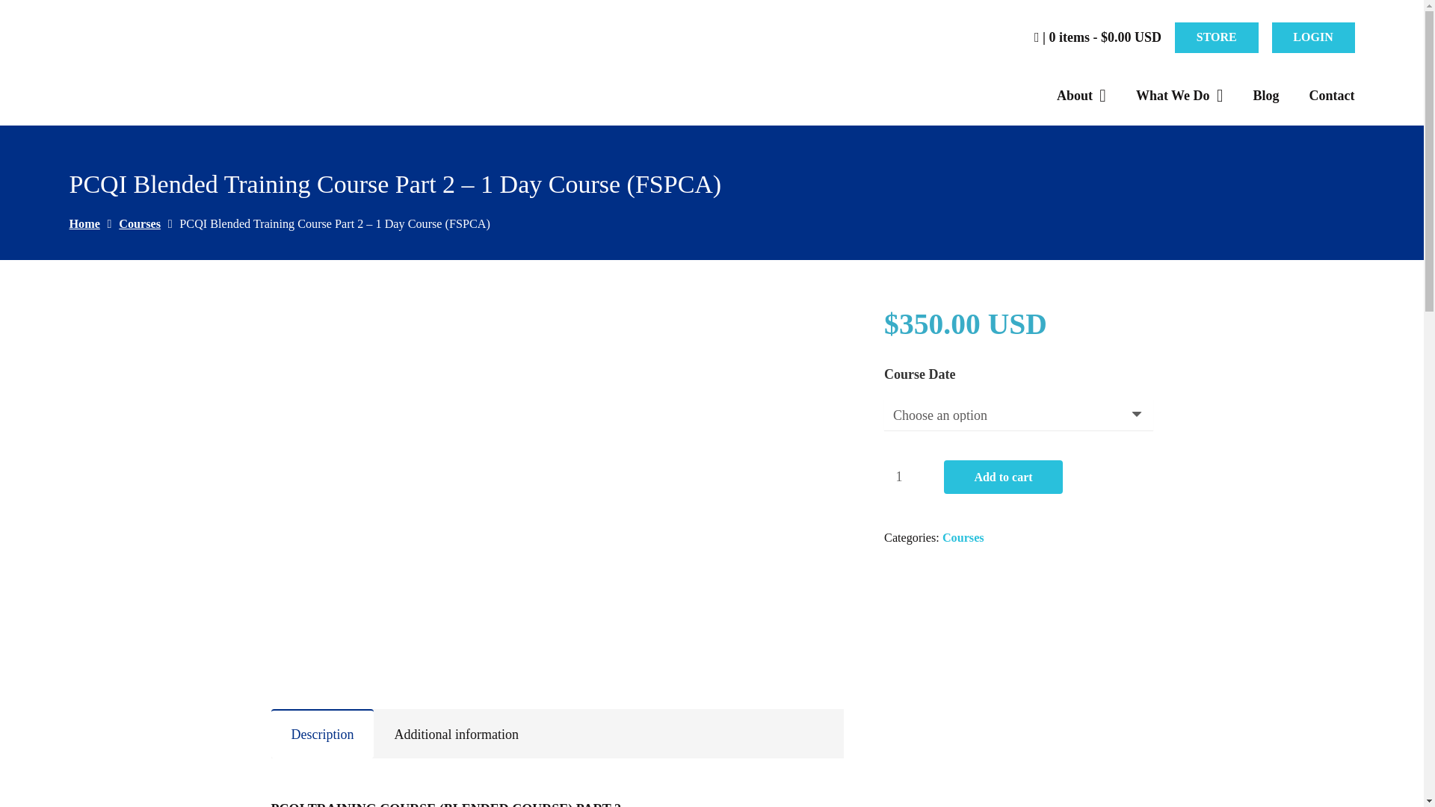 The width and height of the screenshot is (1435, 807). What do you see at coordinates (1179, 96) in the screenshot?
I see `What We Do` at bounding box center [1179, 96].